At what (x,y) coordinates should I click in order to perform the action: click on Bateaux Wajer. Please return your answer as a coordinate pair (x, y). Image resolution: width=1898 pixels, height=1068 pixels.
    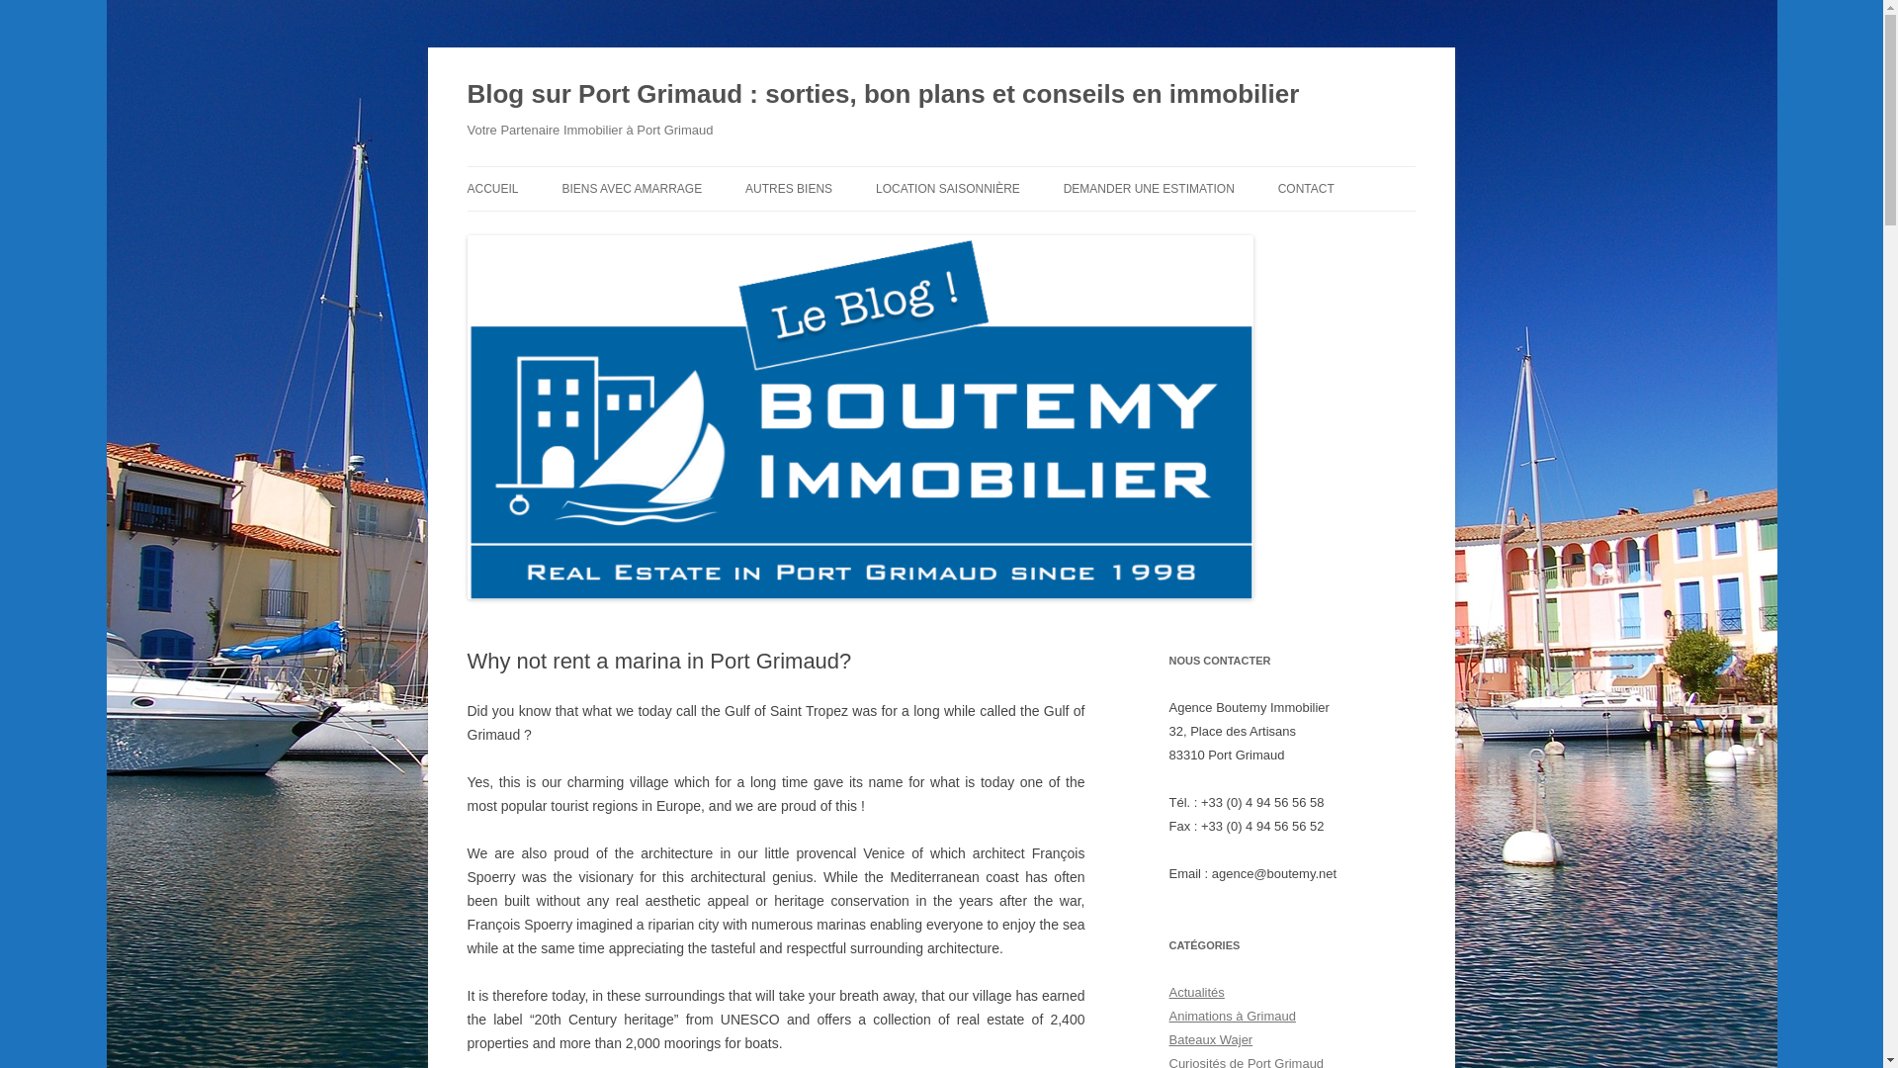
    Looking at the image, I should click on (1210, 1040).